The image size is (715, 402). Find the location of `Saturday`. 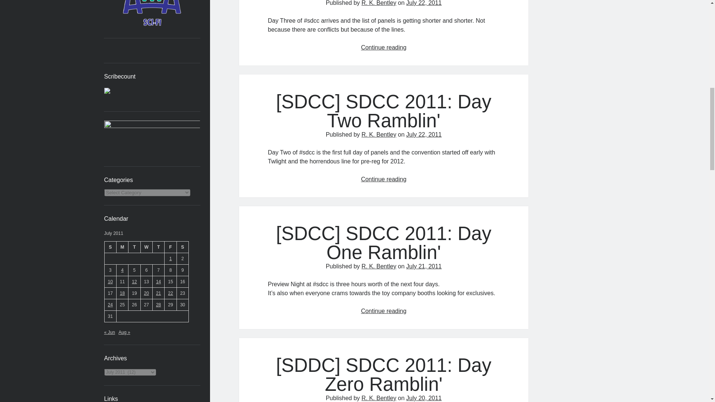

Saturday is located at coordinates (182, 247).